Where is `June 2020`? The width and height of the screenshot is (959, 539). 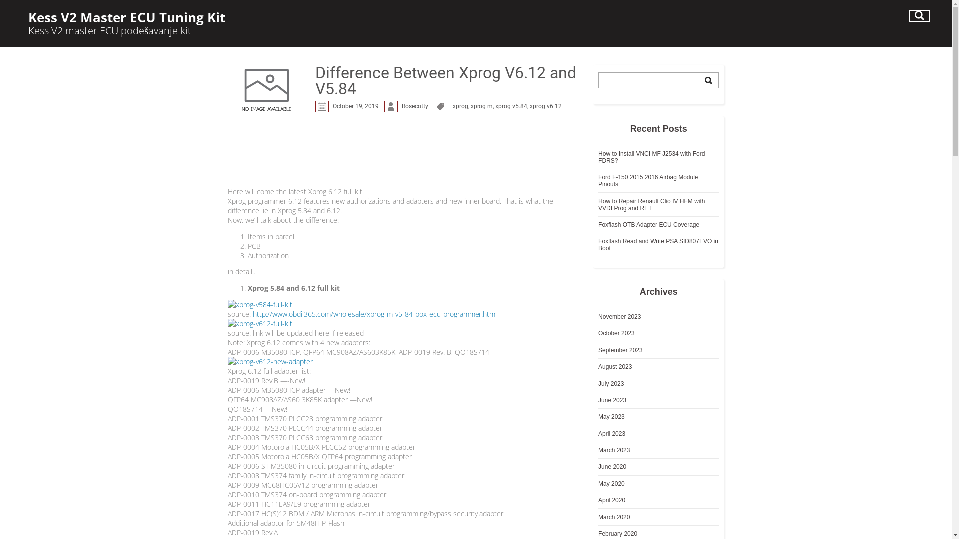
June 2020 is located at coordinates (612, 467).